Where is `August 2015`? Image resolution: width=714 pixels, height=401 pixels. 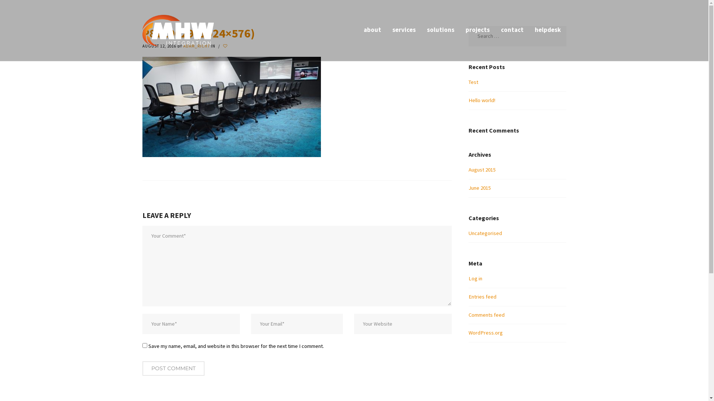 August 2015 is located at coordinates (482, 170).